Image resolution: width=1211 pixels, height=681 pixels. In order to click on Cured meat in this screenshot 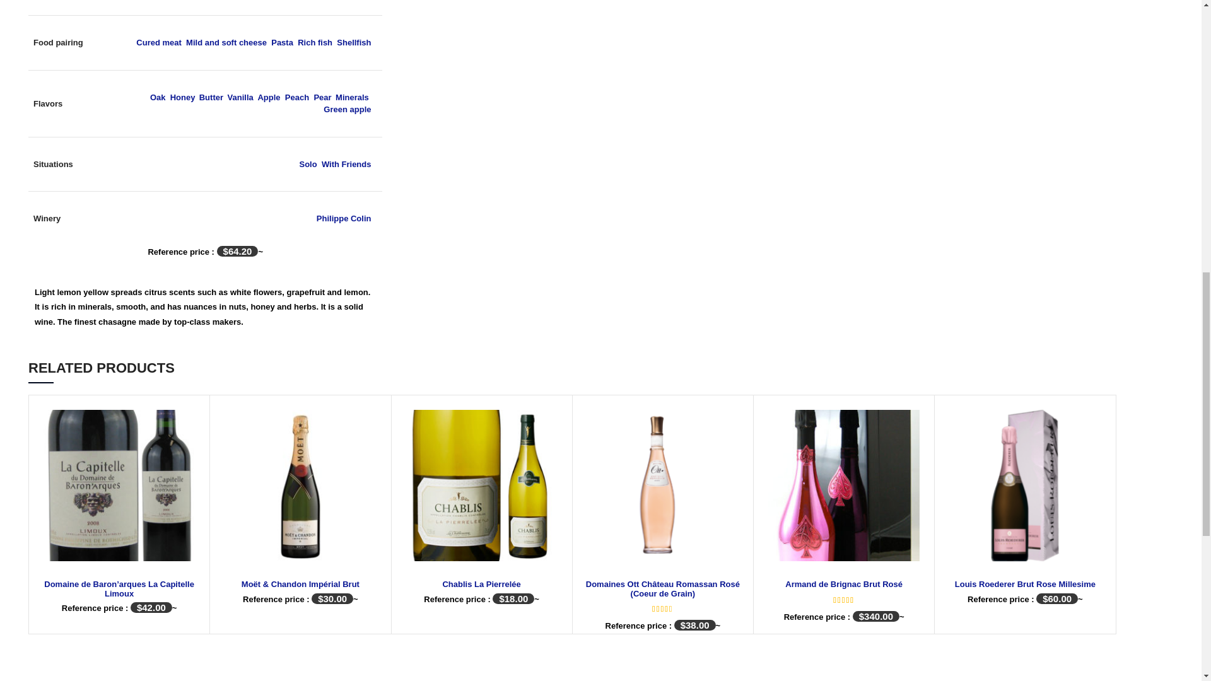, I will do `click(159, 42)`.